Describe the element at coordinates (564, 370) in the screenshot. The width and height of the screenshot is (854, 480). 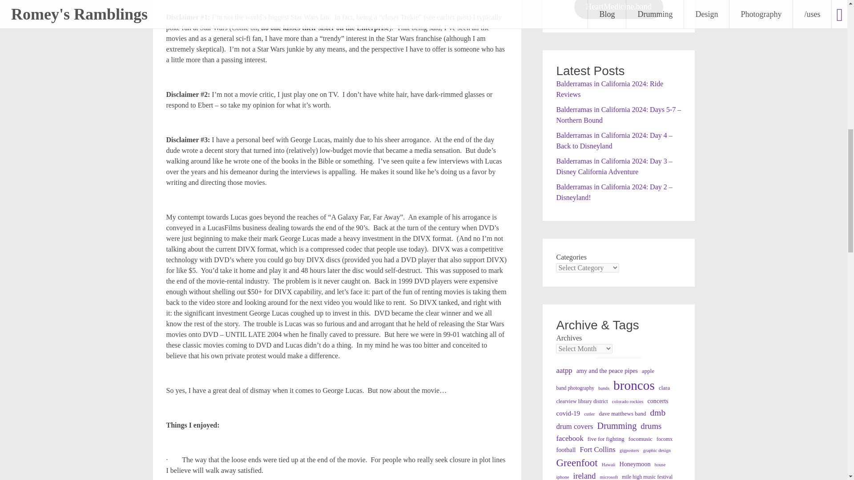
I see `aatpp` at that location.